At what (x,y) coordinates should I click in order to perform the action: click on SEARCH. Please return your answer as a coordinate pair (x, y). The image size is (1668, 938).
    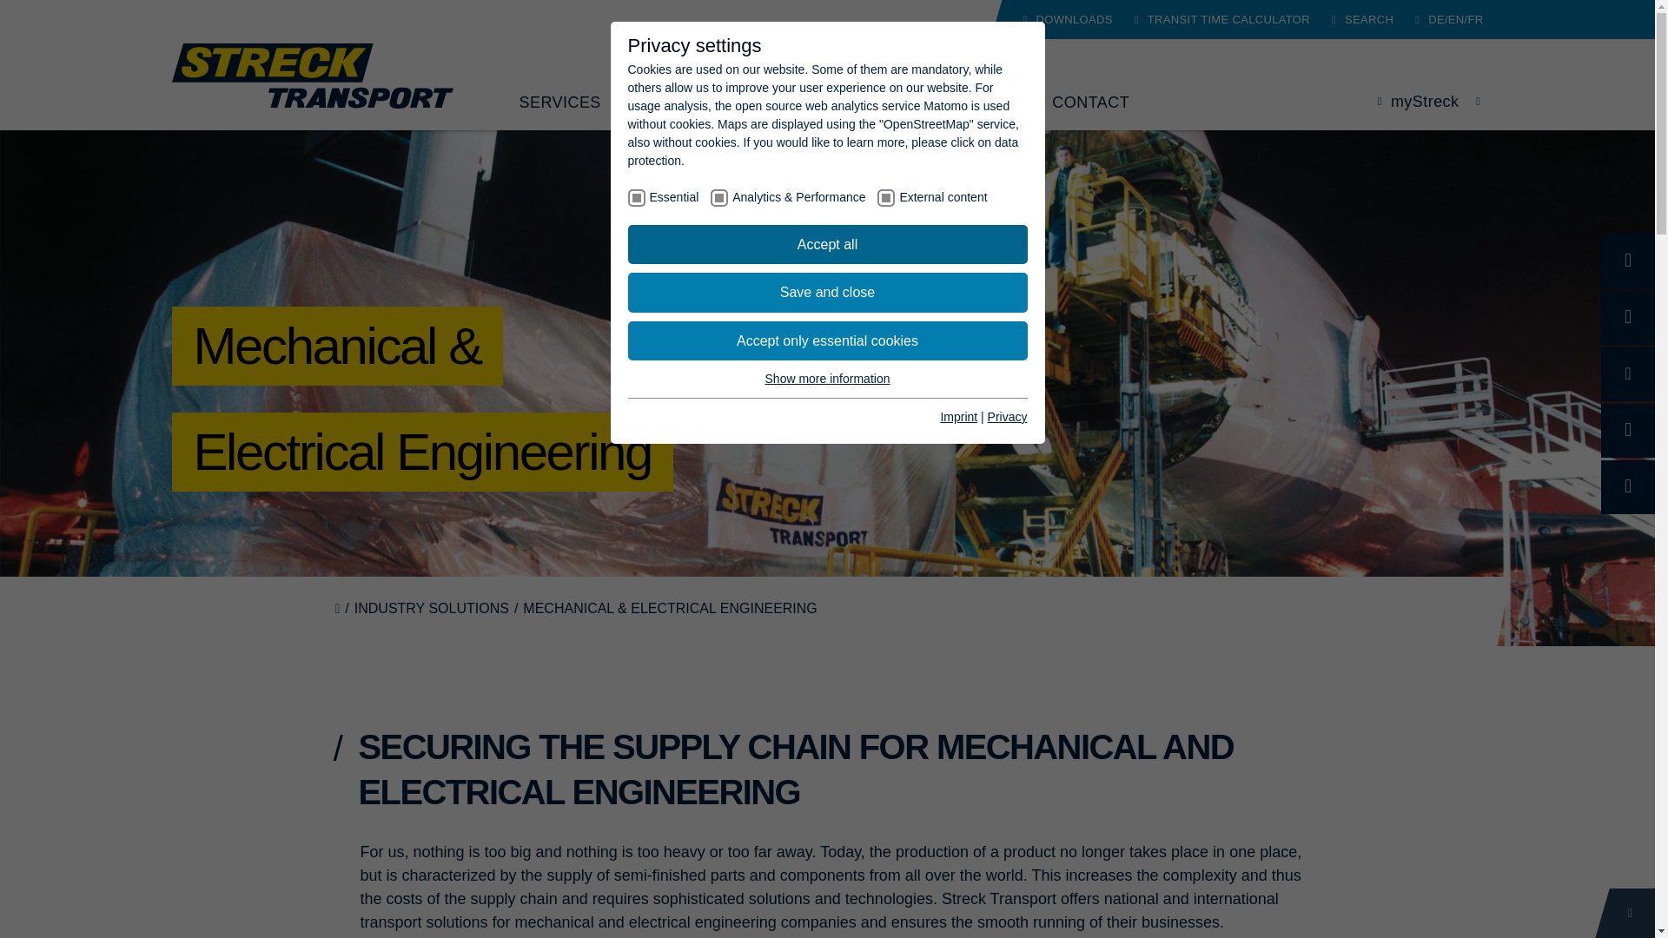
    Looking at the image, I should click on (1362, 19).